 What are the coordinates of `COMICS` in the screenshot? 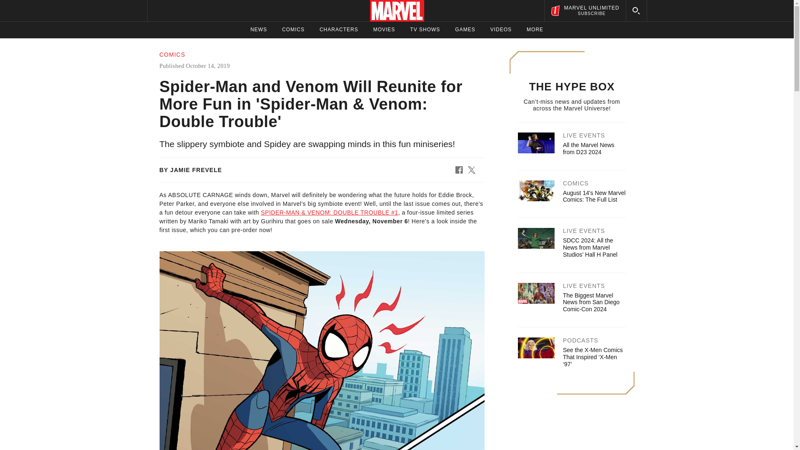 It's located at (585, 10).